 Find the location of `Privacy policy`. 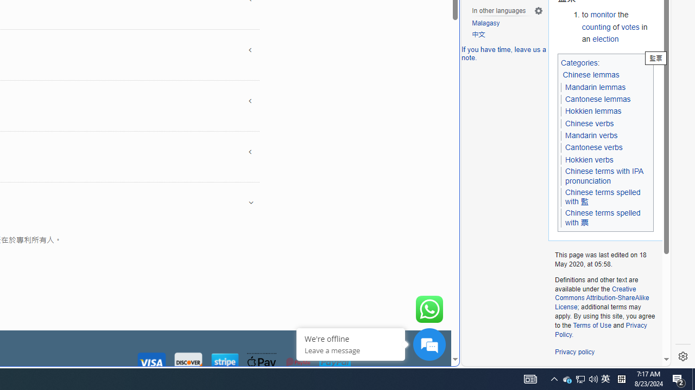

Privacy policy is located at coordinates (574, 352).